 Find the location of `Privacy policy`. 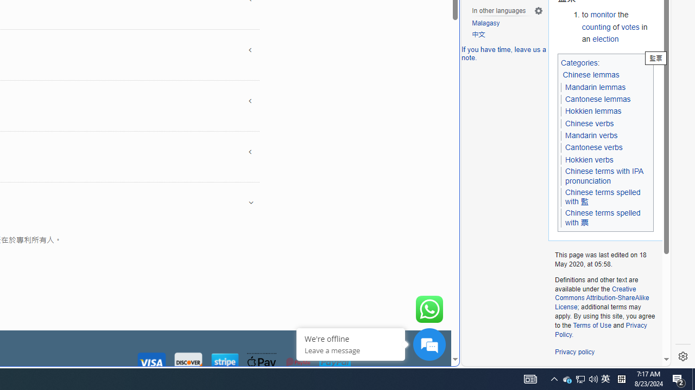

Privacy policy is located at coordinates (574, 352).